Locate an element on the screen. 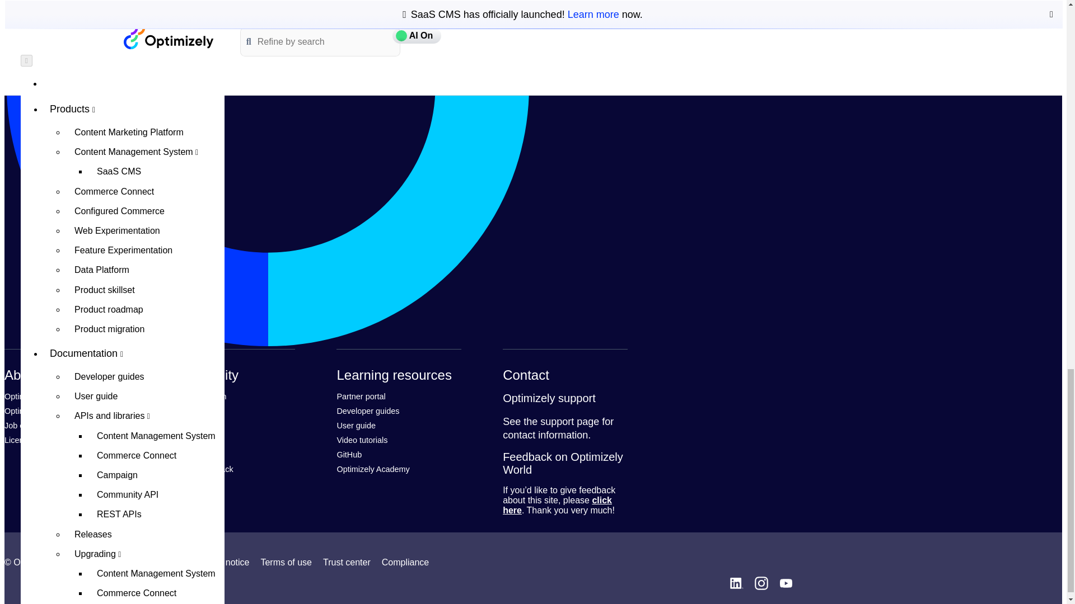 The height and width of the screenshot is (604, 1075). Optimizely Partner Portal is located at coordinates (361, 396).